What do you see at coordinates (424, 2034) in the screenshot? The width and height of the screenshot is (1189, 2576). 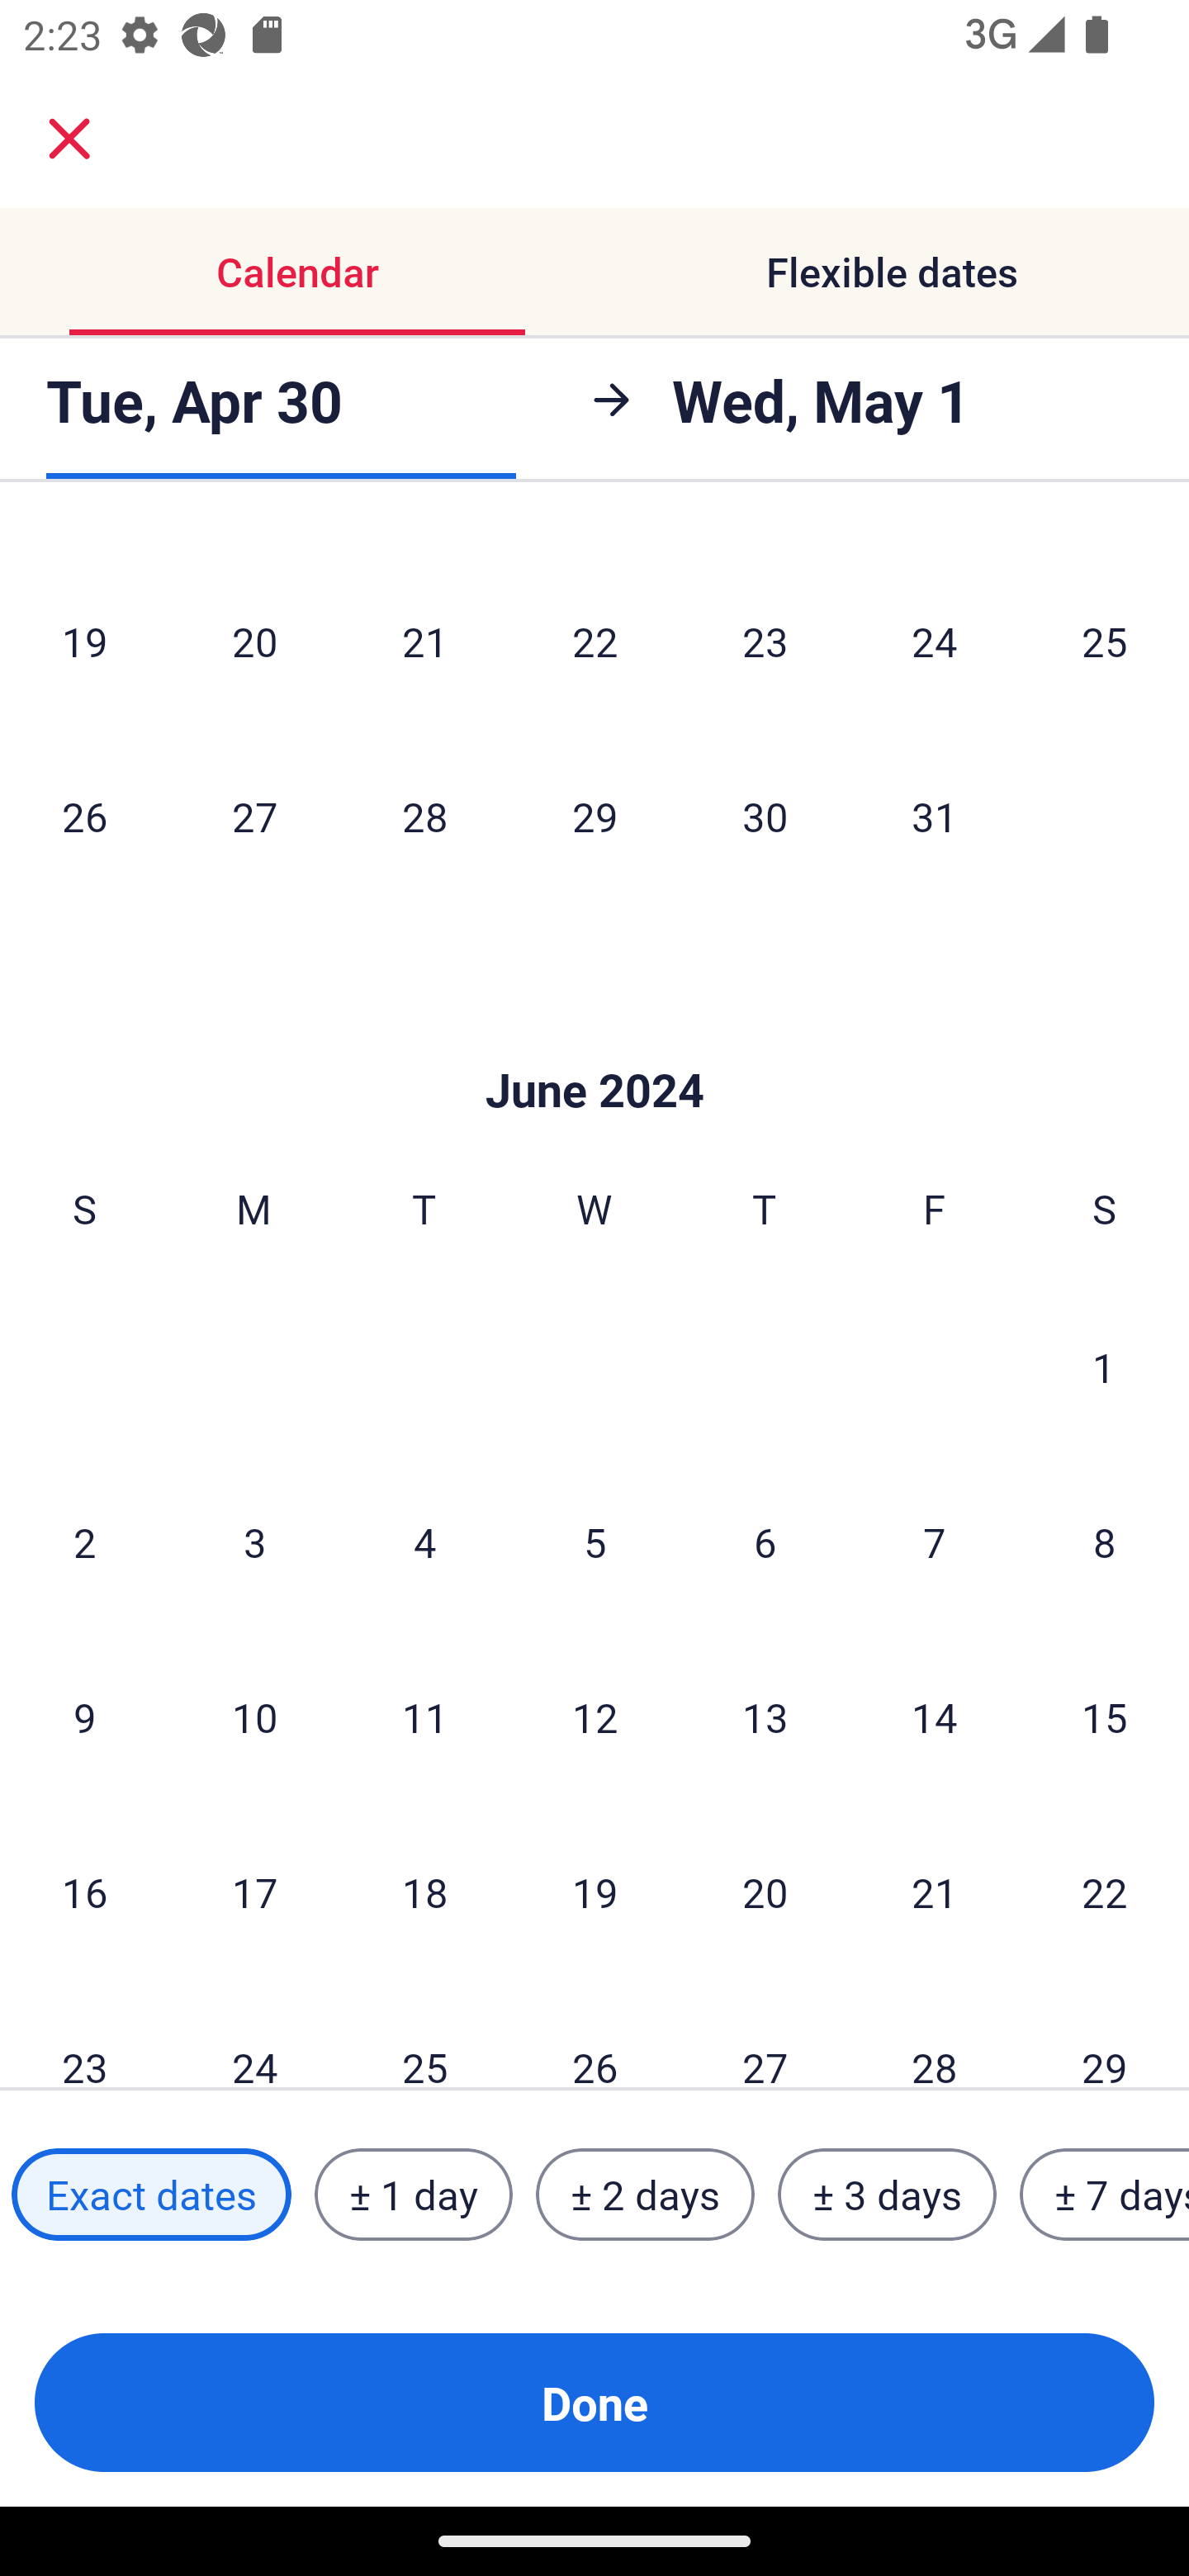 I see `25 Tuesday, June 25, 2024` at bounding box center [424, 2034].